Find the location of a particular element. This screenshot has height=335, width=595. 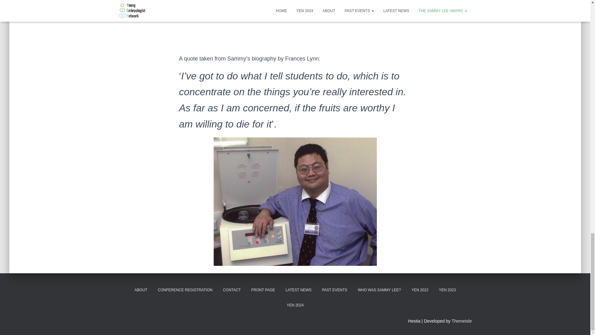

ABOUT is located at coordinates (141, 290).